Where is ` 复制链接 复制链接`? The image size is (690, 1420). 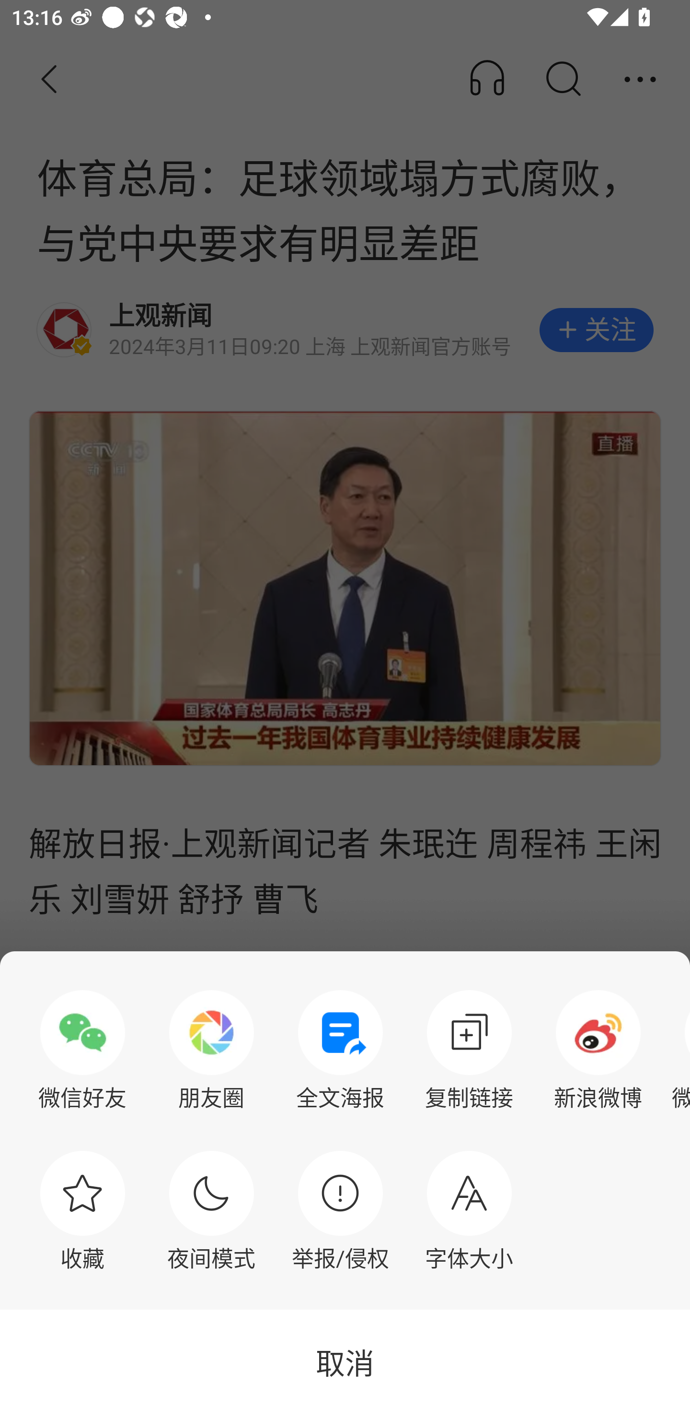  复制链接 复制链接 is located at coordinates (470, 1051).